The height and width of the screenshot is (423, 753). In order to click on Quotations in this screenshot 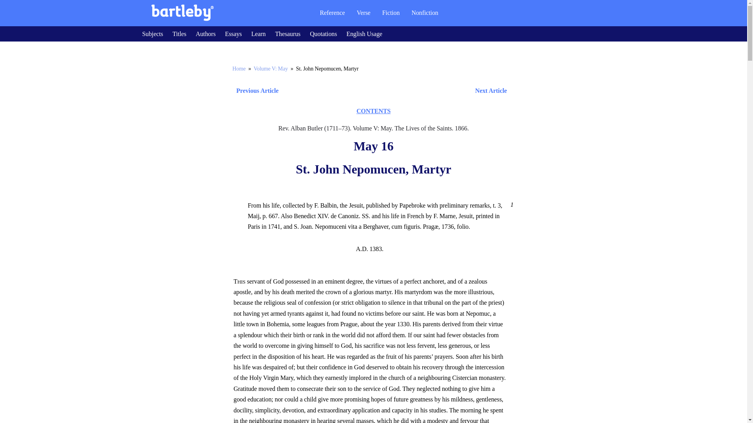, I will do `click(323, 34)`.